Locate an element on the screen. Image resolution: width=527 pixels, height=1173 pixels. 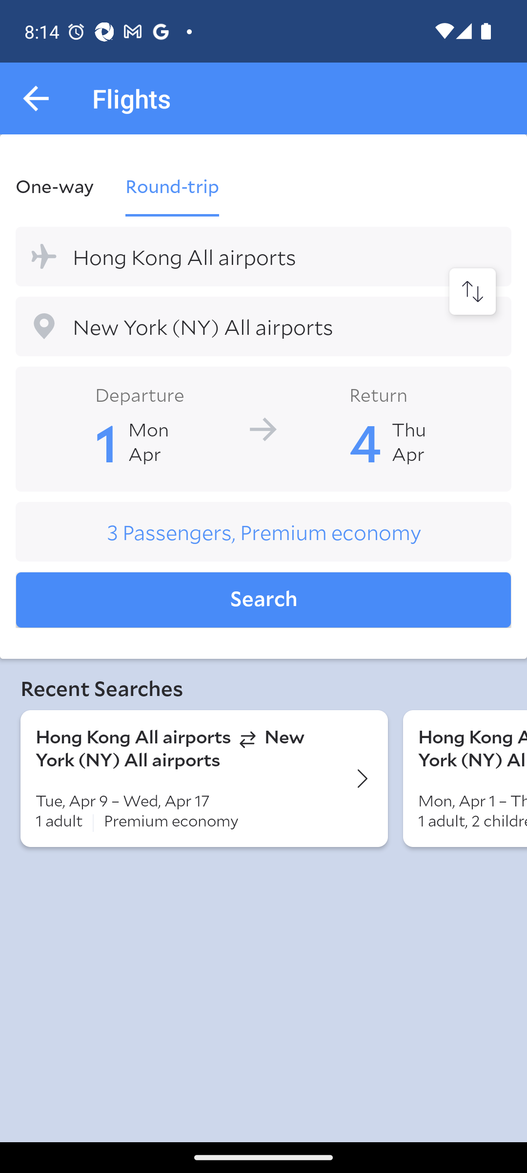
Search  Search is located at coordinates (263, 600).